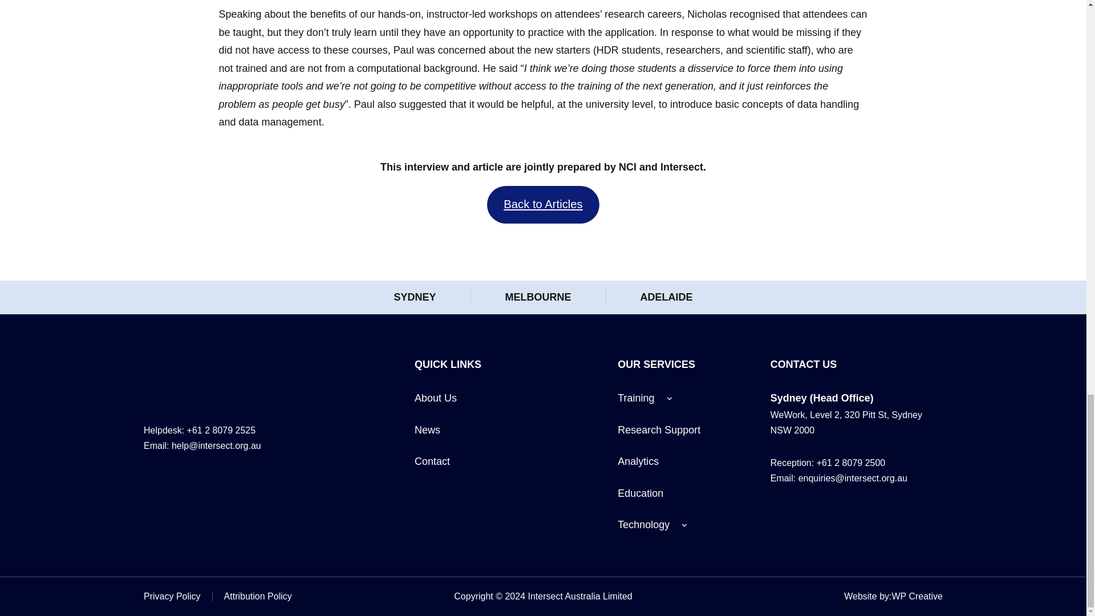 The height and width of the screenshot is (616, 1095). I want to click on ADELAIDE, so click(666, 297).